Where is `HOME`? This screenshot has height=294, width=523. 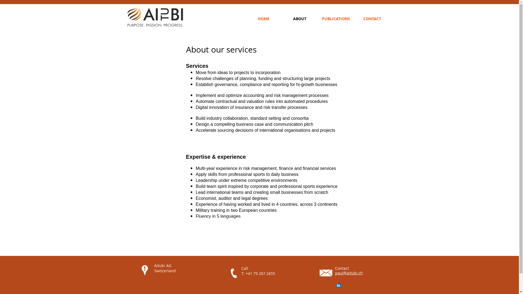
HOME is located at coordinates (263, 19).